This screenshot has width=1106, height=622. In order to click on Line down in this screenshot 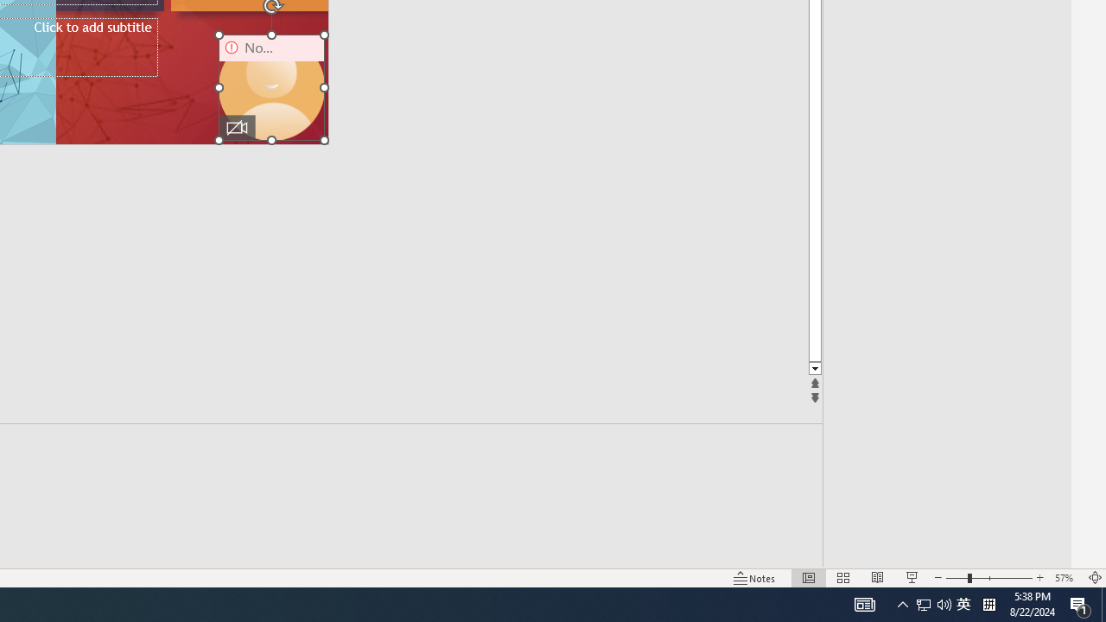, I will do `click(1063, 370)`.